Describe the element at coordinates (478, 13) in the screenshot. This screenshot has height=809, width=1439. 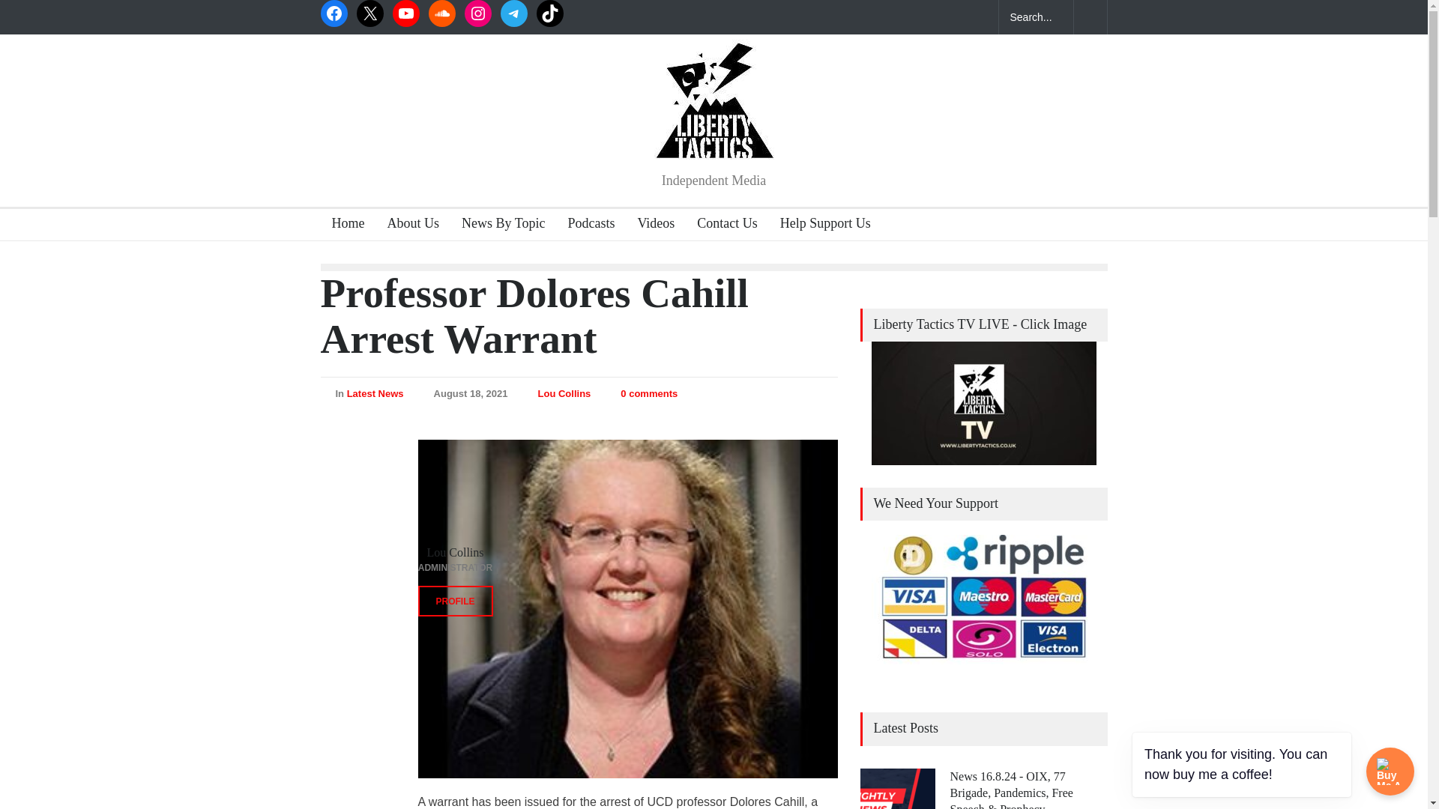
I see `Instagram` at that location.